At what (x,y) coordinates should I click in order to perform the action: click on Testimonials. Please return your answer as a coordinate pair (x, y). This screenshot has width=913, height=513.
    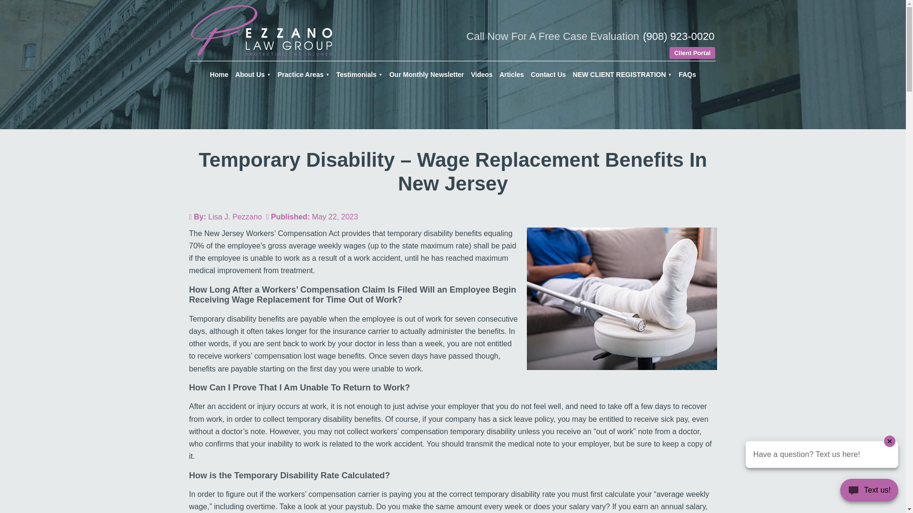
    Looking at the image, I should click on (359, 74).